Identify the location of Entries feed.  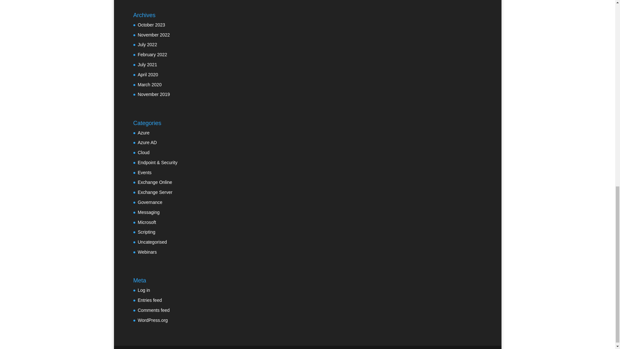
(150, 300).